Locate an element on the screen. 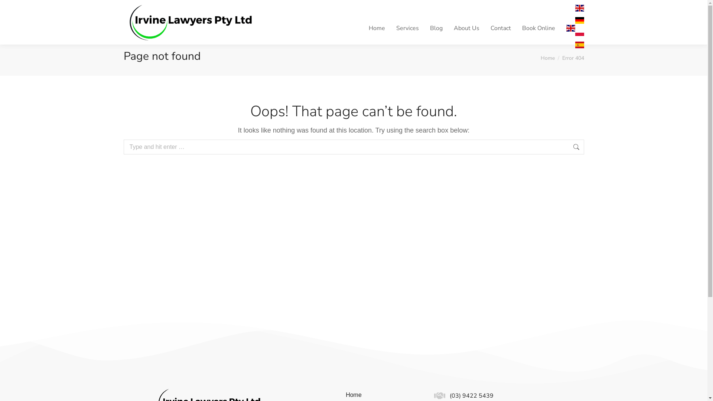  English is located at coordinates (579, 10).